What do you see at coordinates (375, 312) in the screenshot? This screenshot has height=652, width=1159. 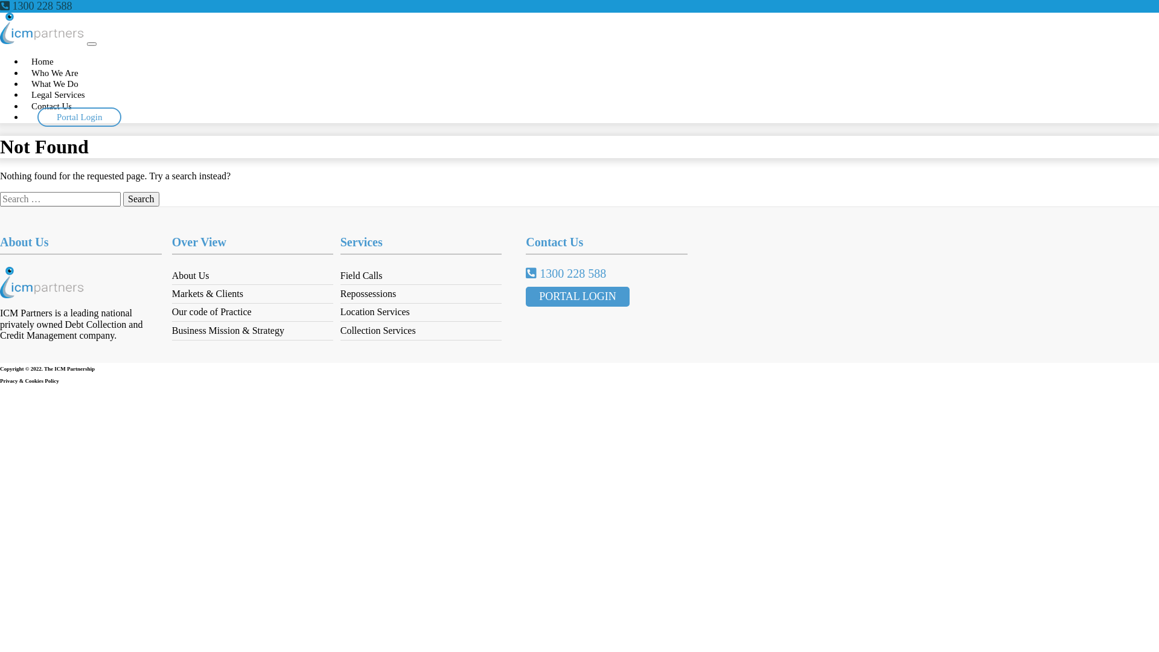 I see `Location Services` at bounding box center [375, 312].